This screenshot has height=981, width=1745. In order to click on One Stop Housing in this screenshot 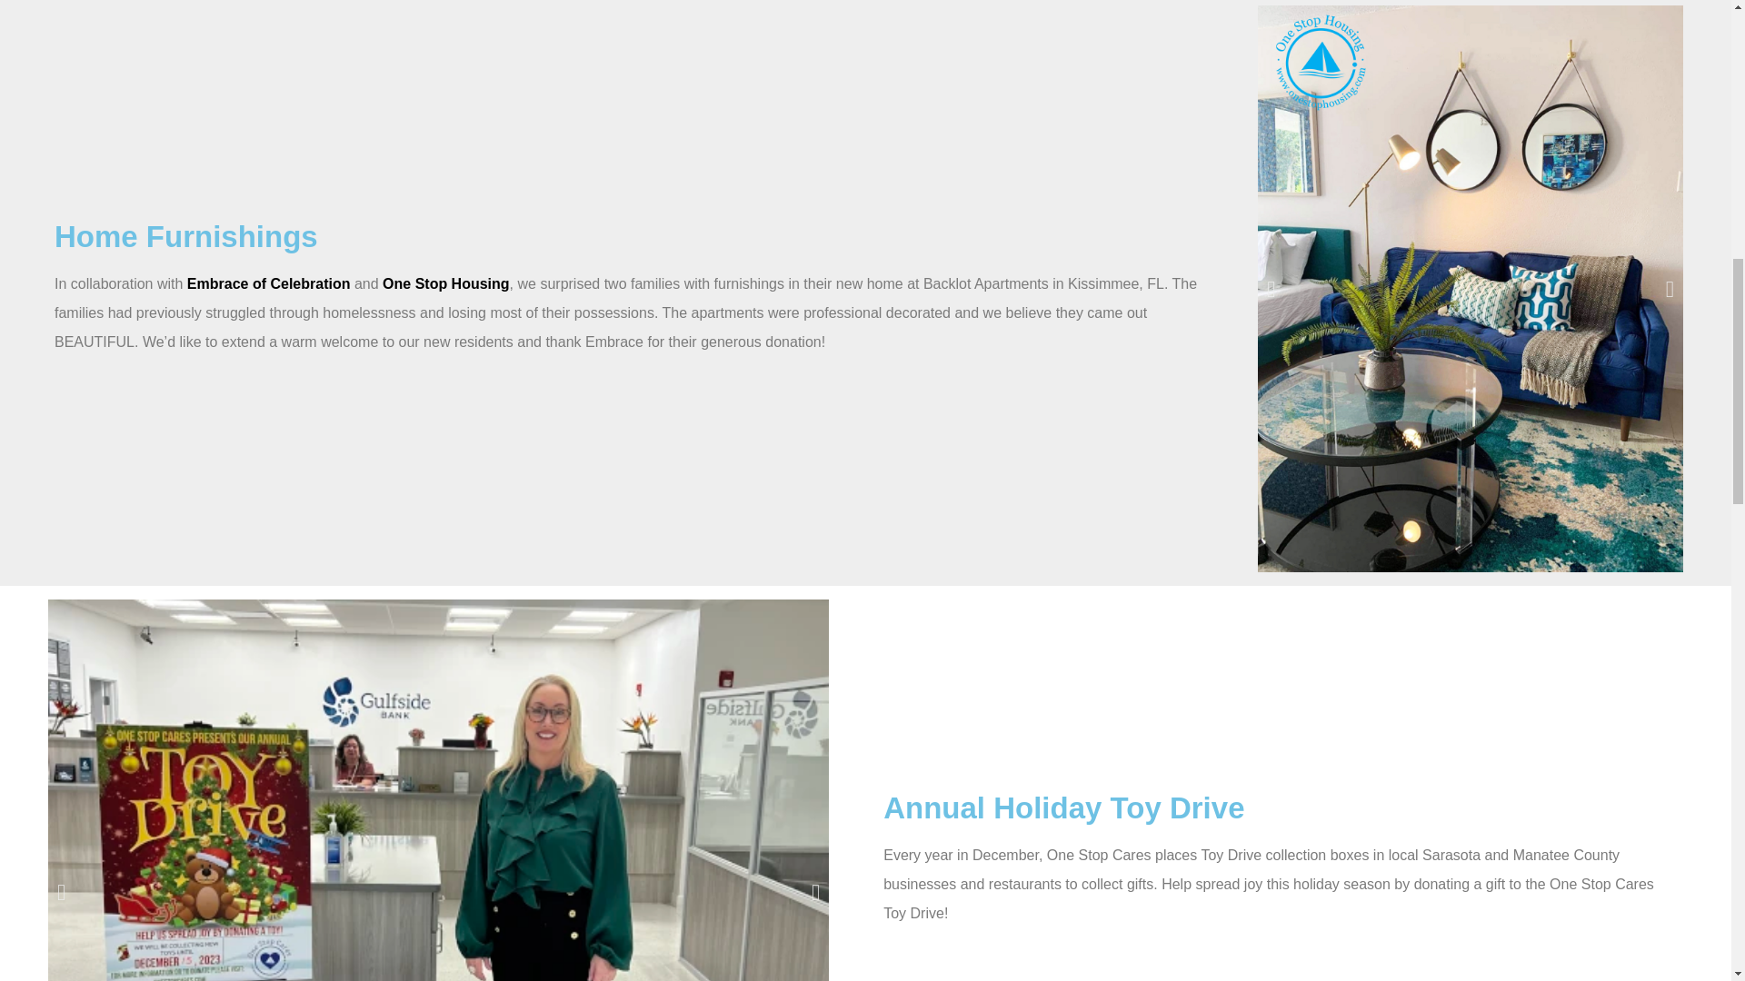, I will do `click(445, 283)`.